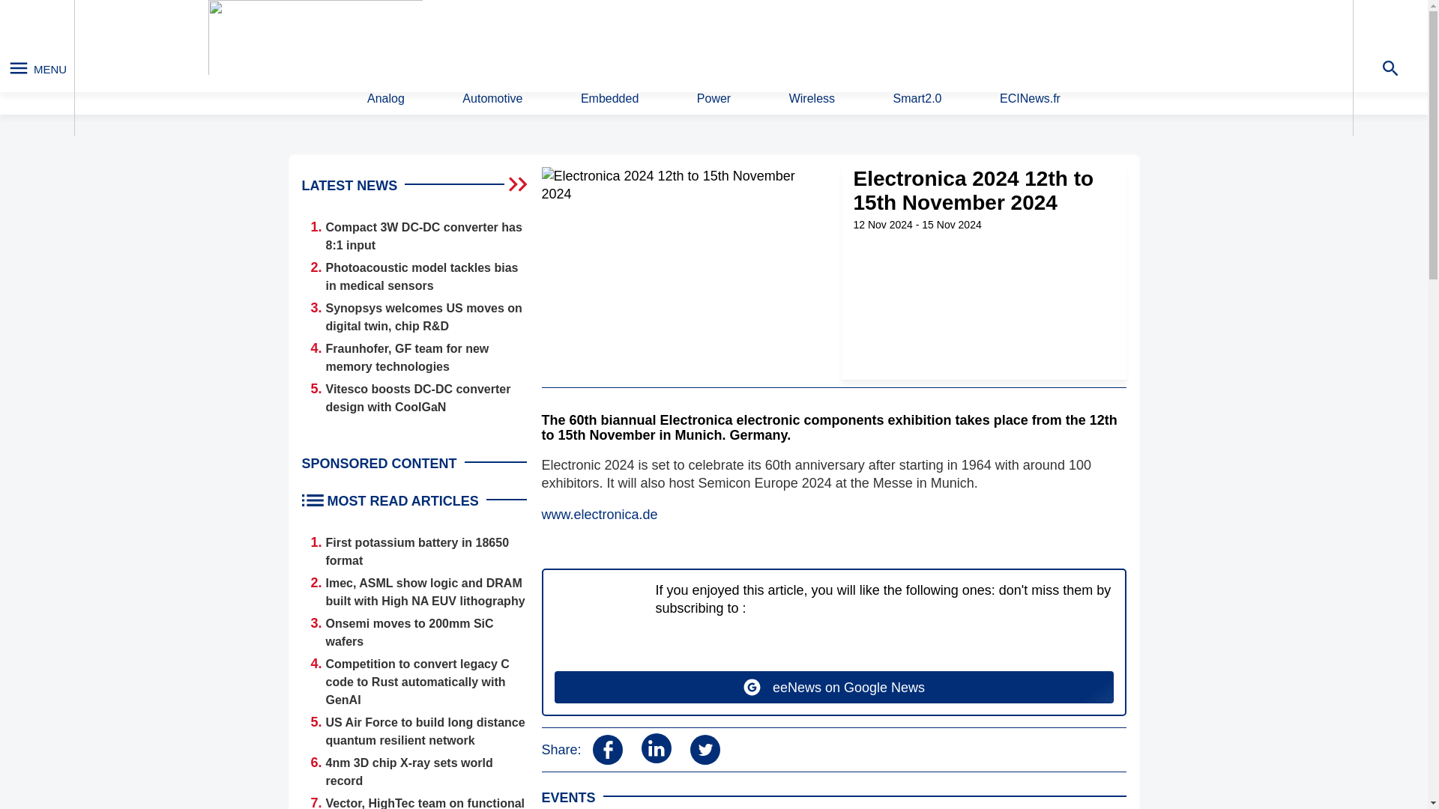  What do you see at coordinates (385, 99) in the screenshot?
I see `Analog` at bounding box center [385, 99].